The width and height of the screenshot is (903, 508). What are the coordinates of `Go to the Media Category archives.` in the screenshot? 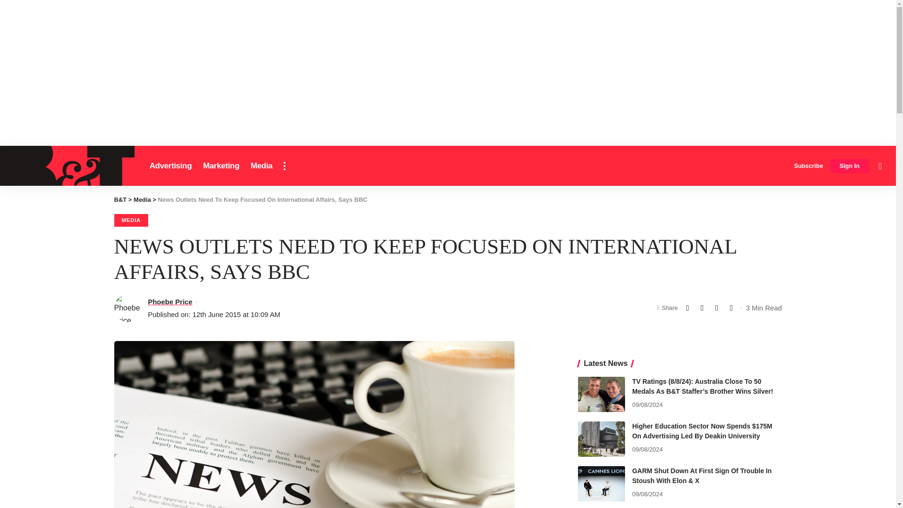 It's located at (142, 199).